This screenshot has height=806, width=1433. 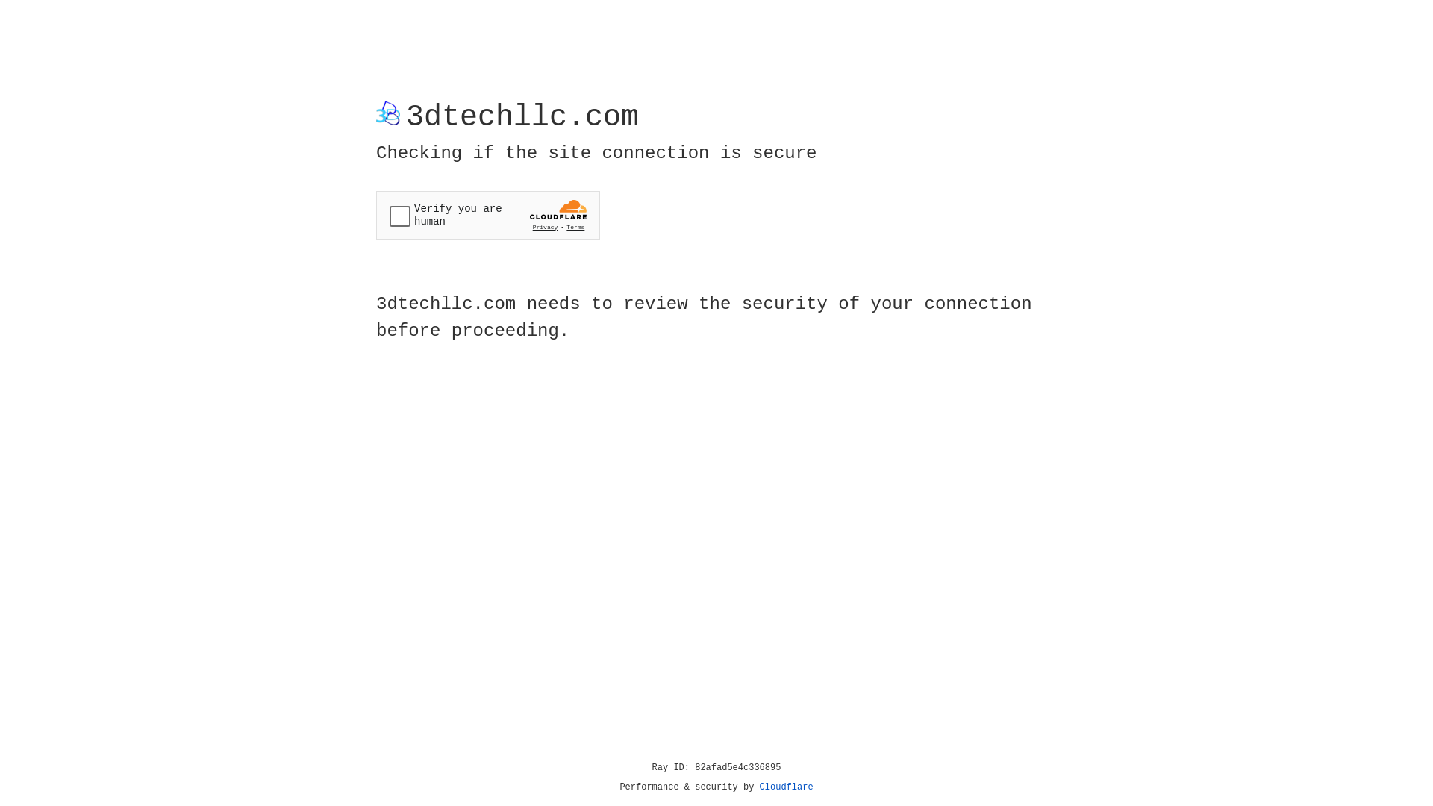 What do you see at coordinates (787, 787) in the screenshot?
I see `Cloudflare` at bounding box center [787, 787].